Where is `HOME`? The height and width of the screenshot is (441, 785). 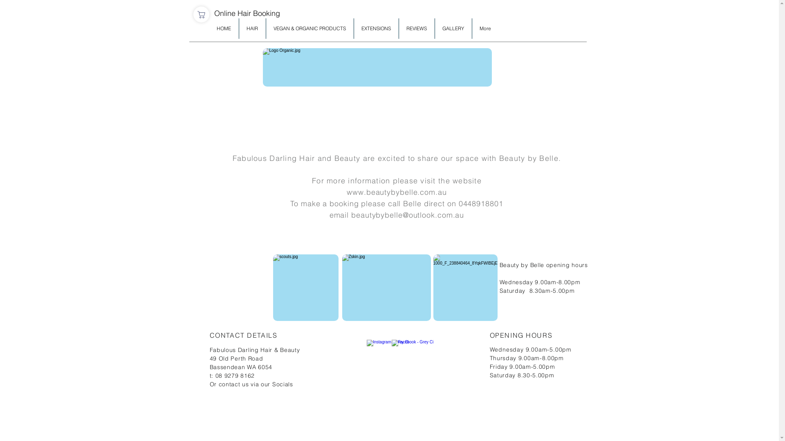 HOME is located at coordinates (224, 29).